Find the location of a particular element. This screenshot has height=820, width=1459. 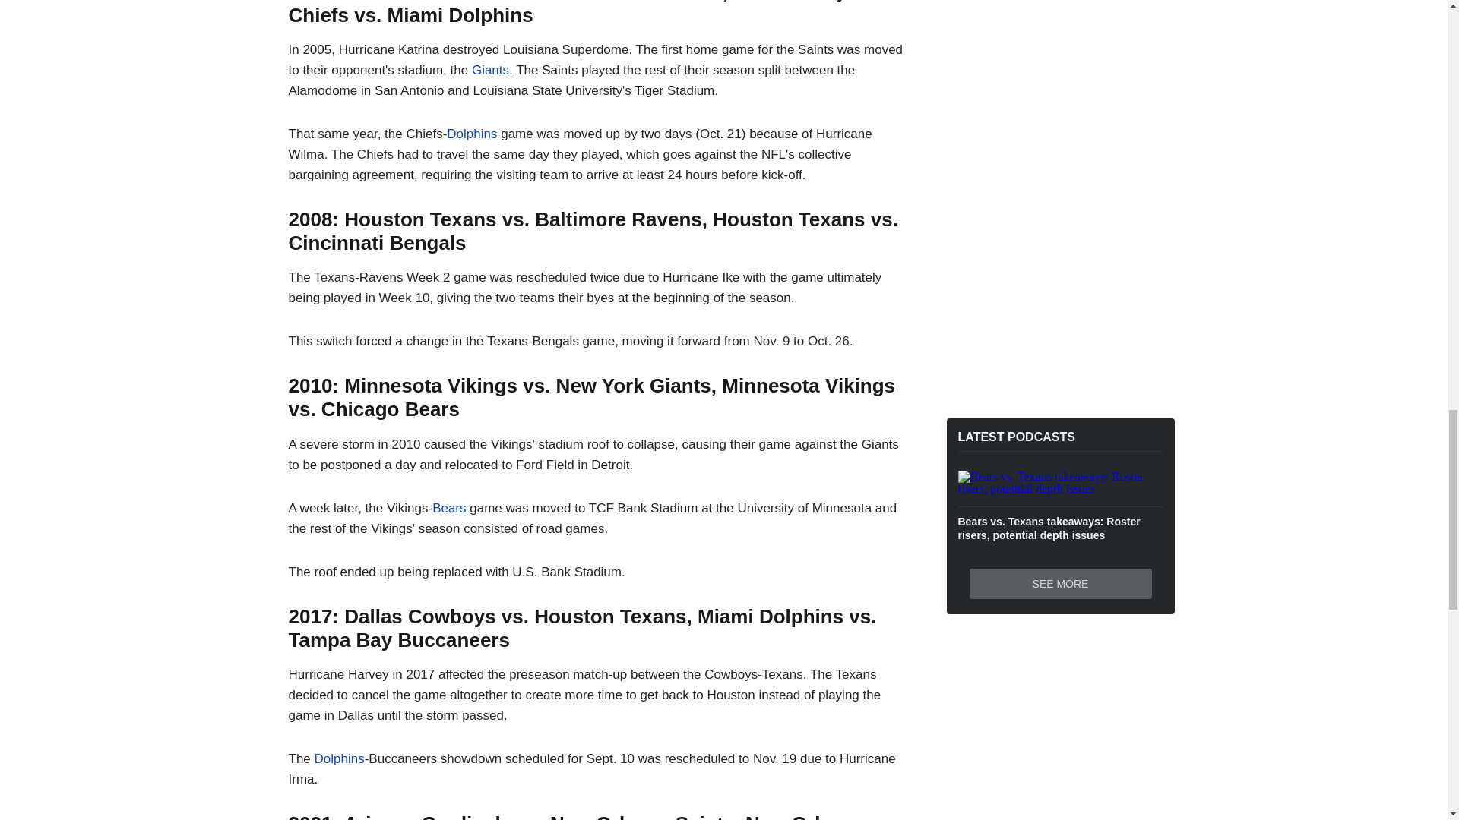

Bears is located at coordinates (448, 508).